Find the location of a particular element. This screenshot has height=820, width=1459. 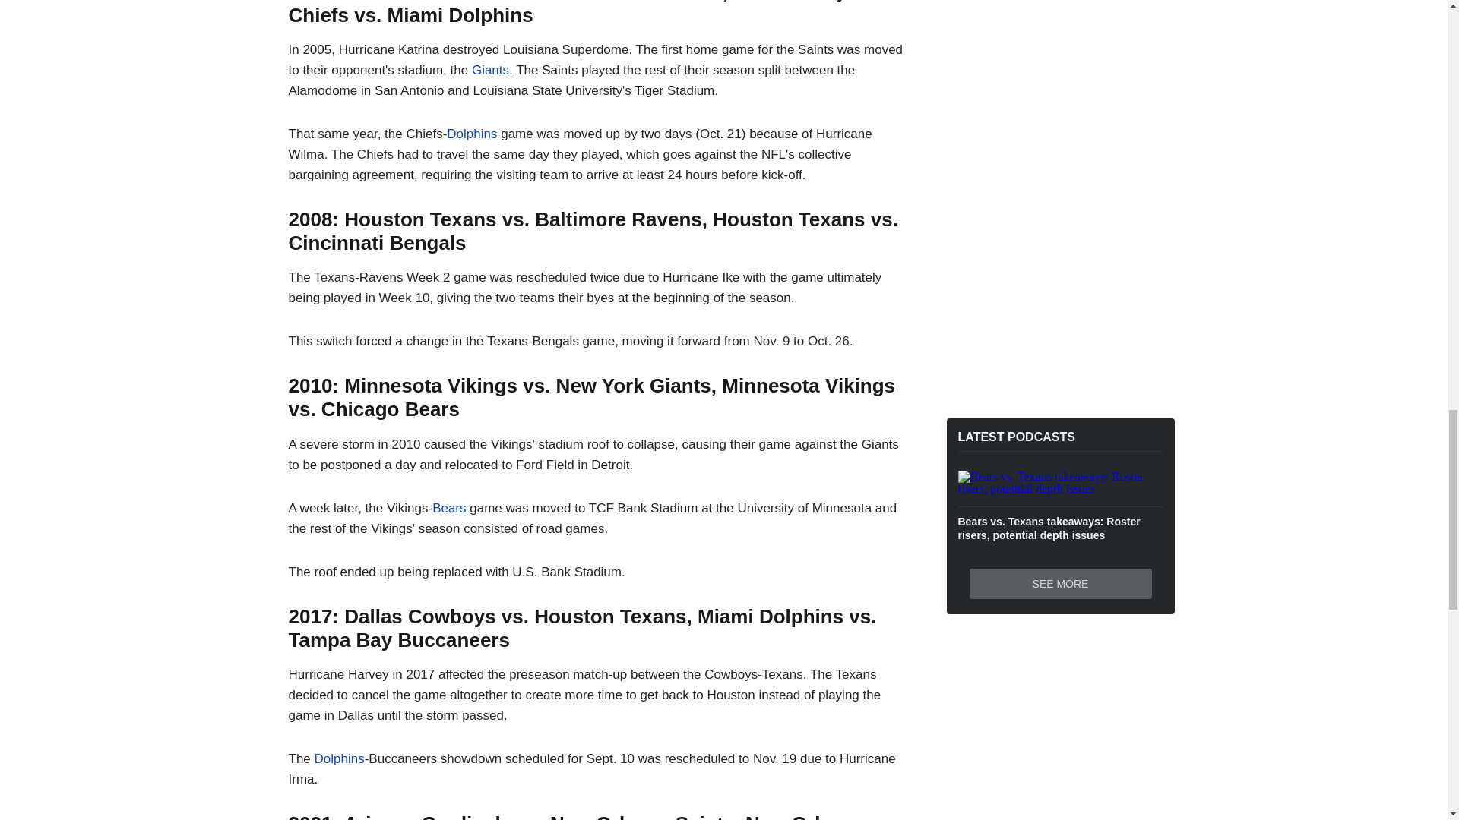

Bears is located at coordinates (448, 508).